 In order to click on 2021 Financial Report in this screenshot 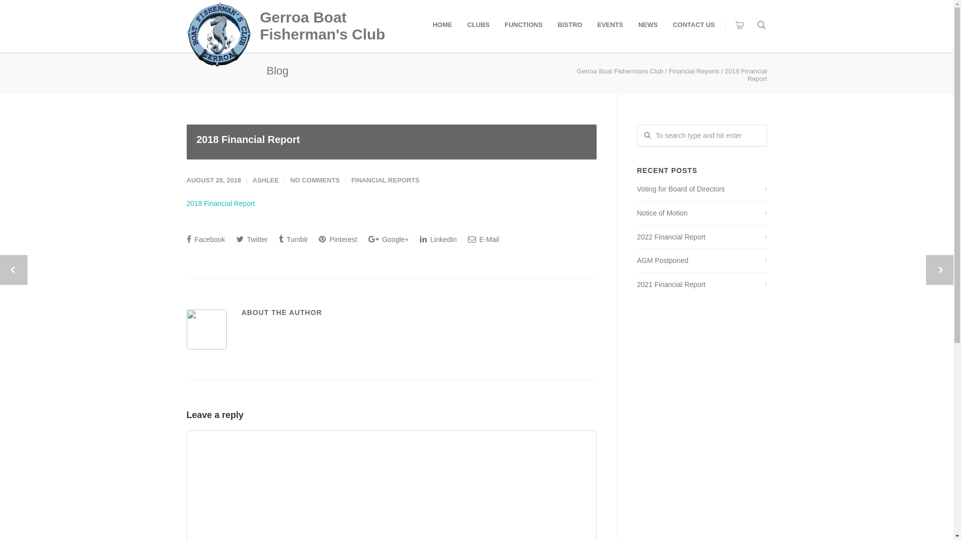, I will do `click(702, 285)`.